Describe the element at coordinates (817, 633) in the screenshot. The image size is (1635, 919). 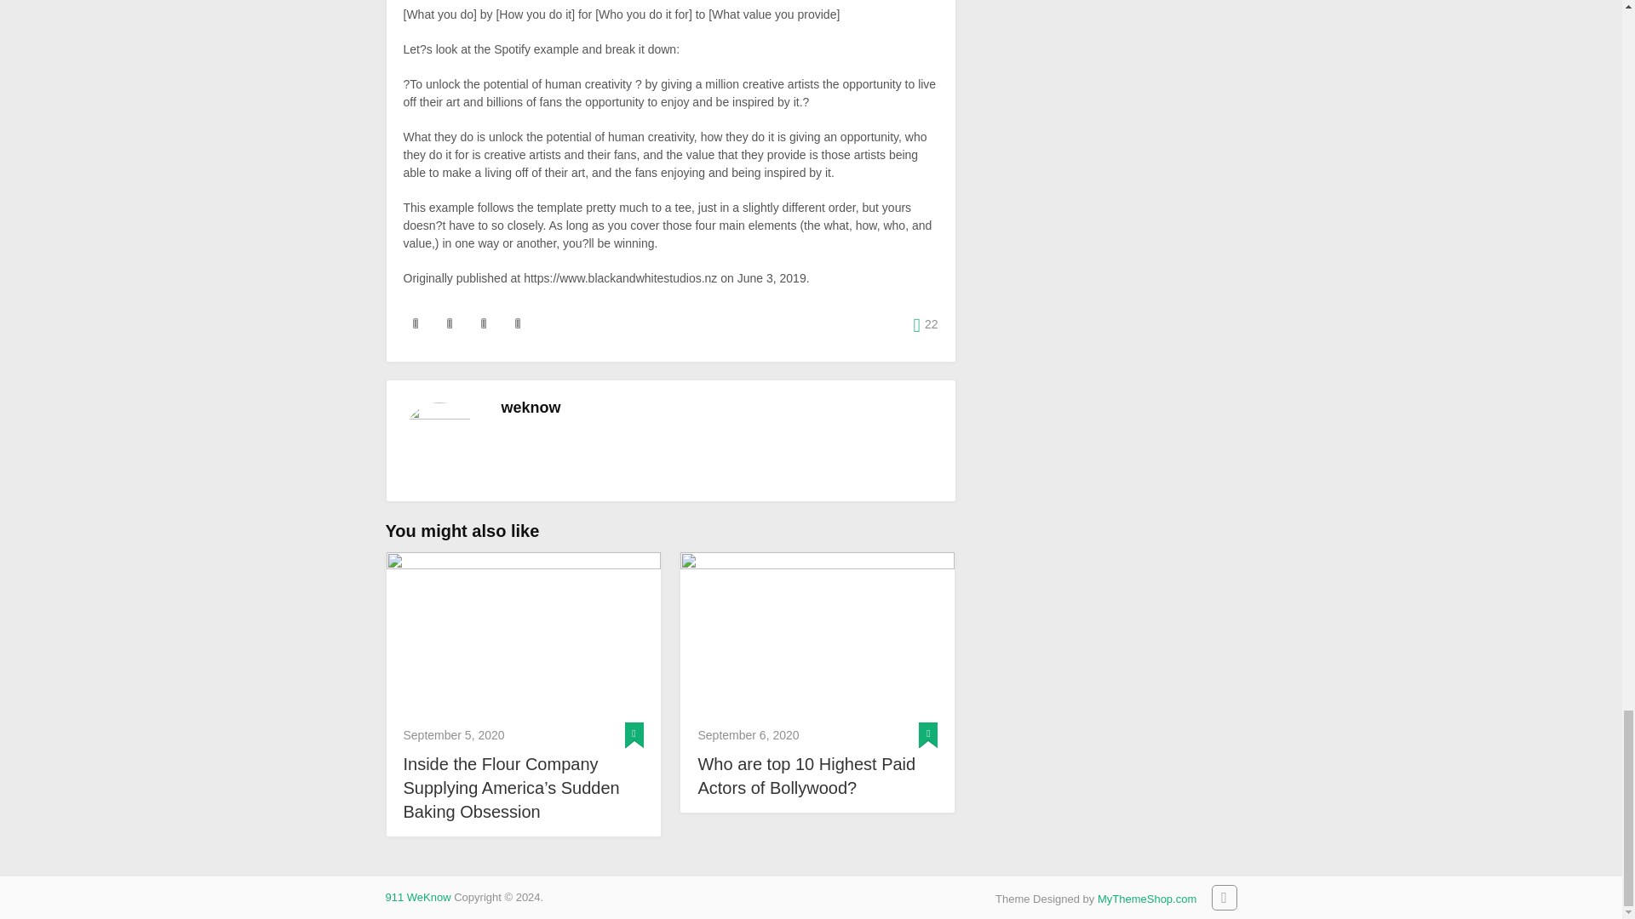
I see `Who are top 10 Highest Paid Actors of Bollywood?` at that location.